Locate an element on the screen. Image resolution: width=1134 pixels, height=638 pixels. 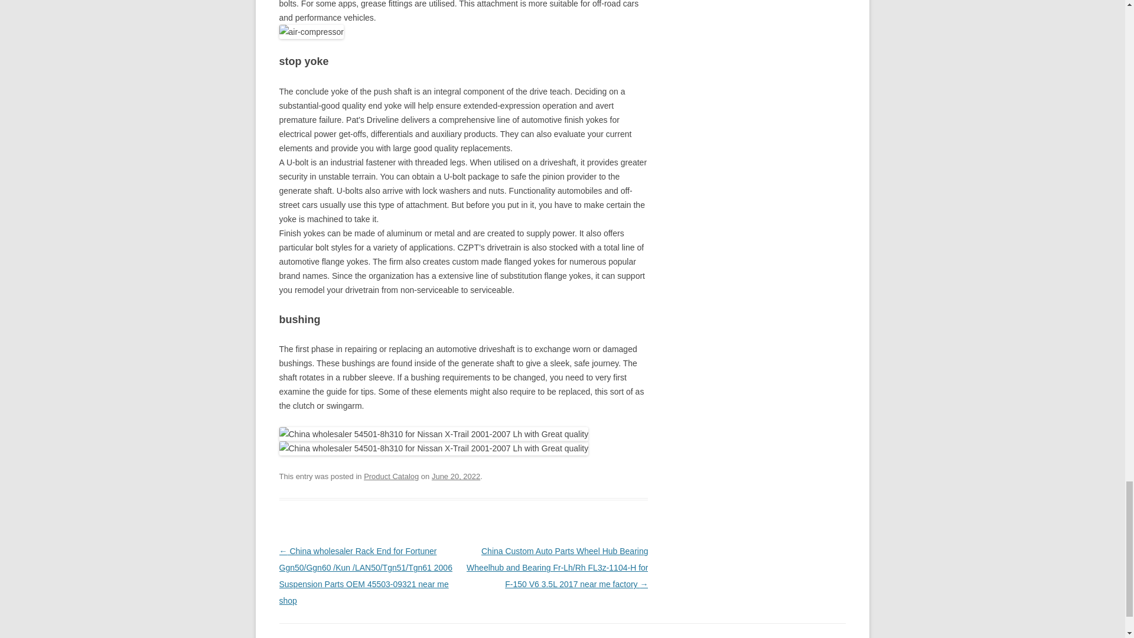
Product Catalog is located at coordinates (391, 476).